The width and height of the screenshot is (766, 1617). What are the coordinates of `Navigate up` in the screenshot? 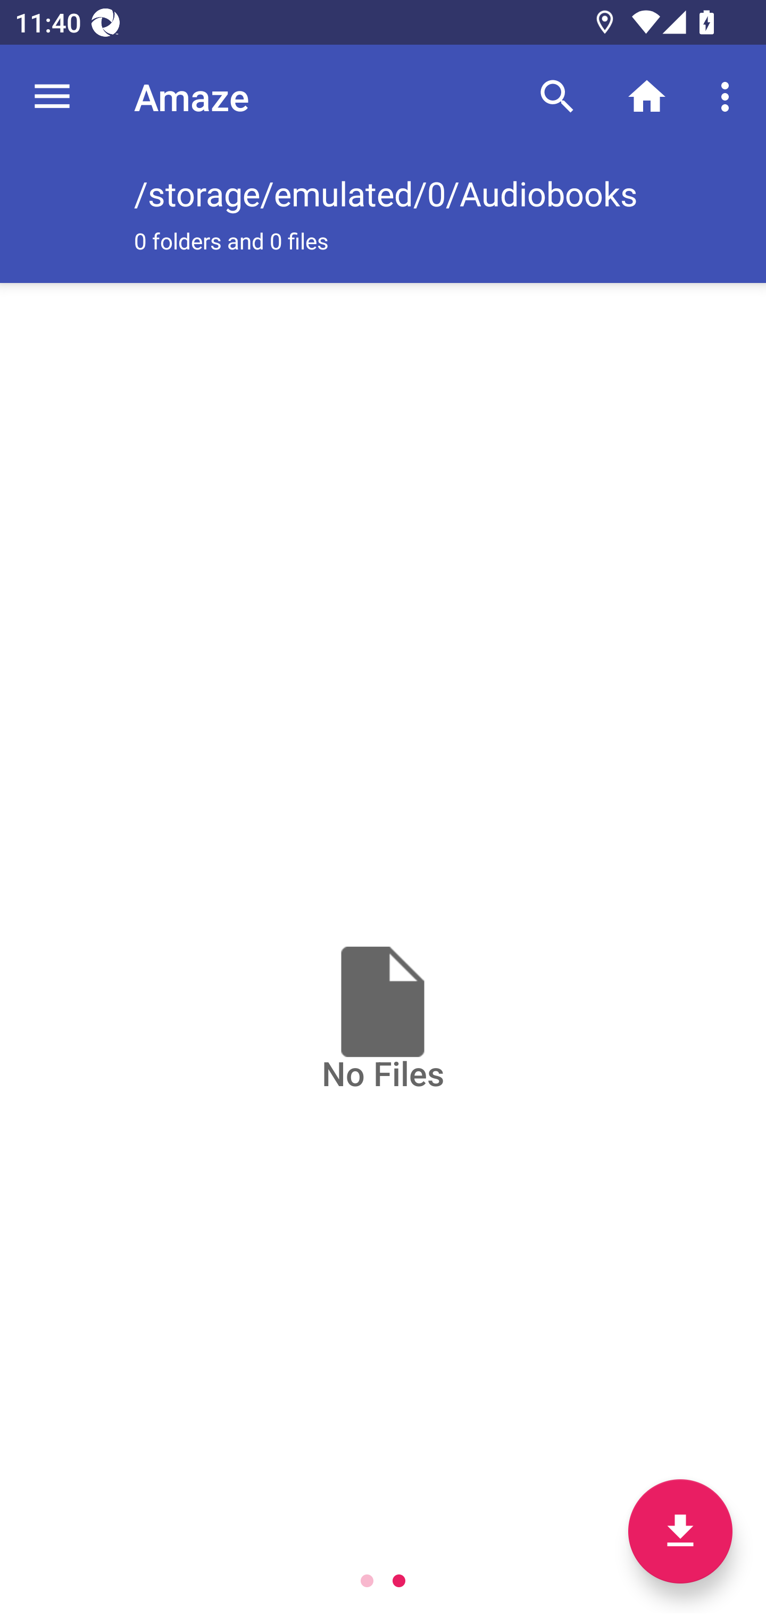 It's located at (52, 97).